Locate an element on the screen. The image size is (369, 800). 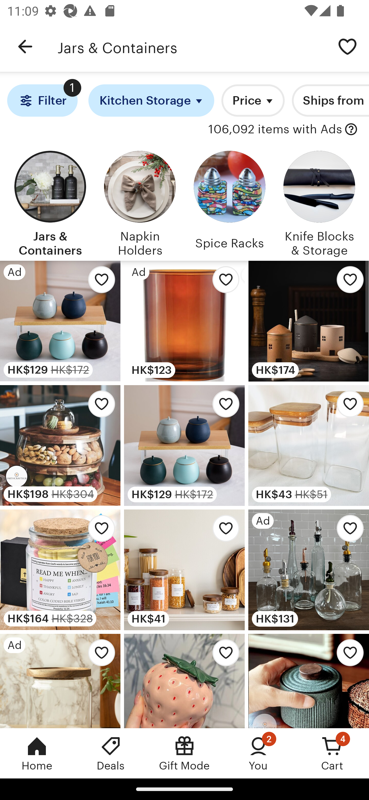
Gift Mode is located at coordinates (184, 753).